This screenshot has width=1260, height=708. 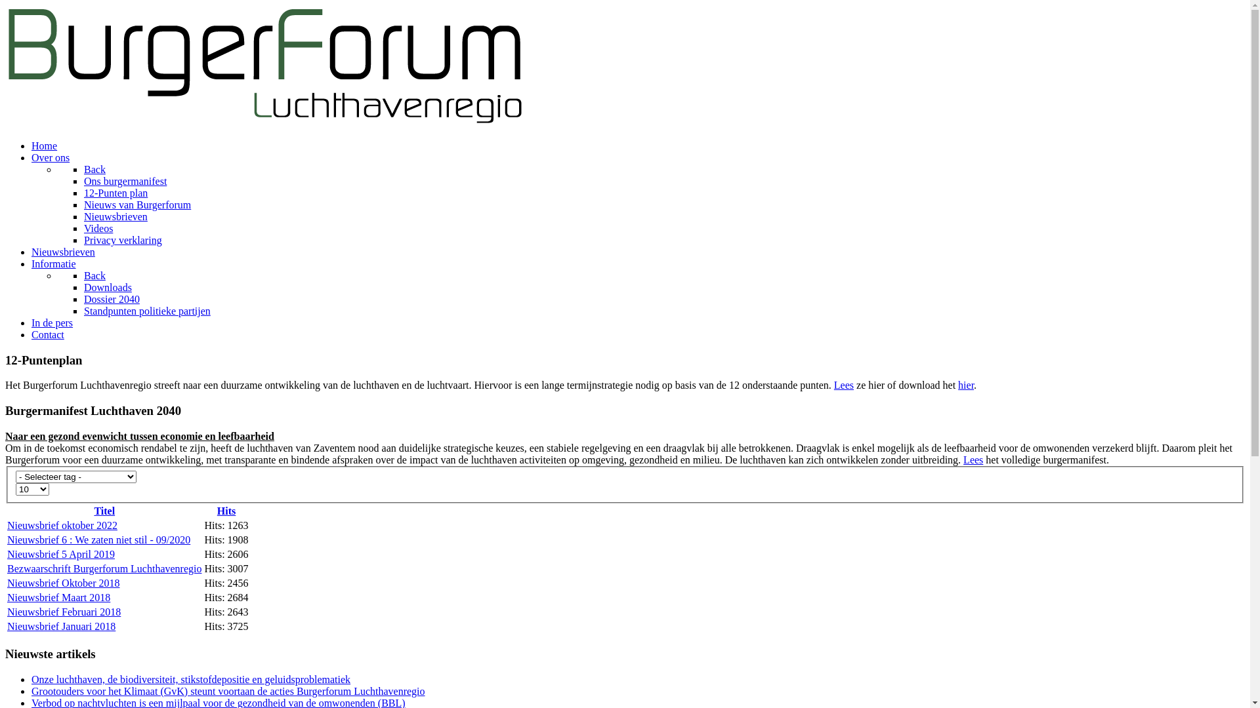 I want to click on Videos, so click(x=98, y=228).